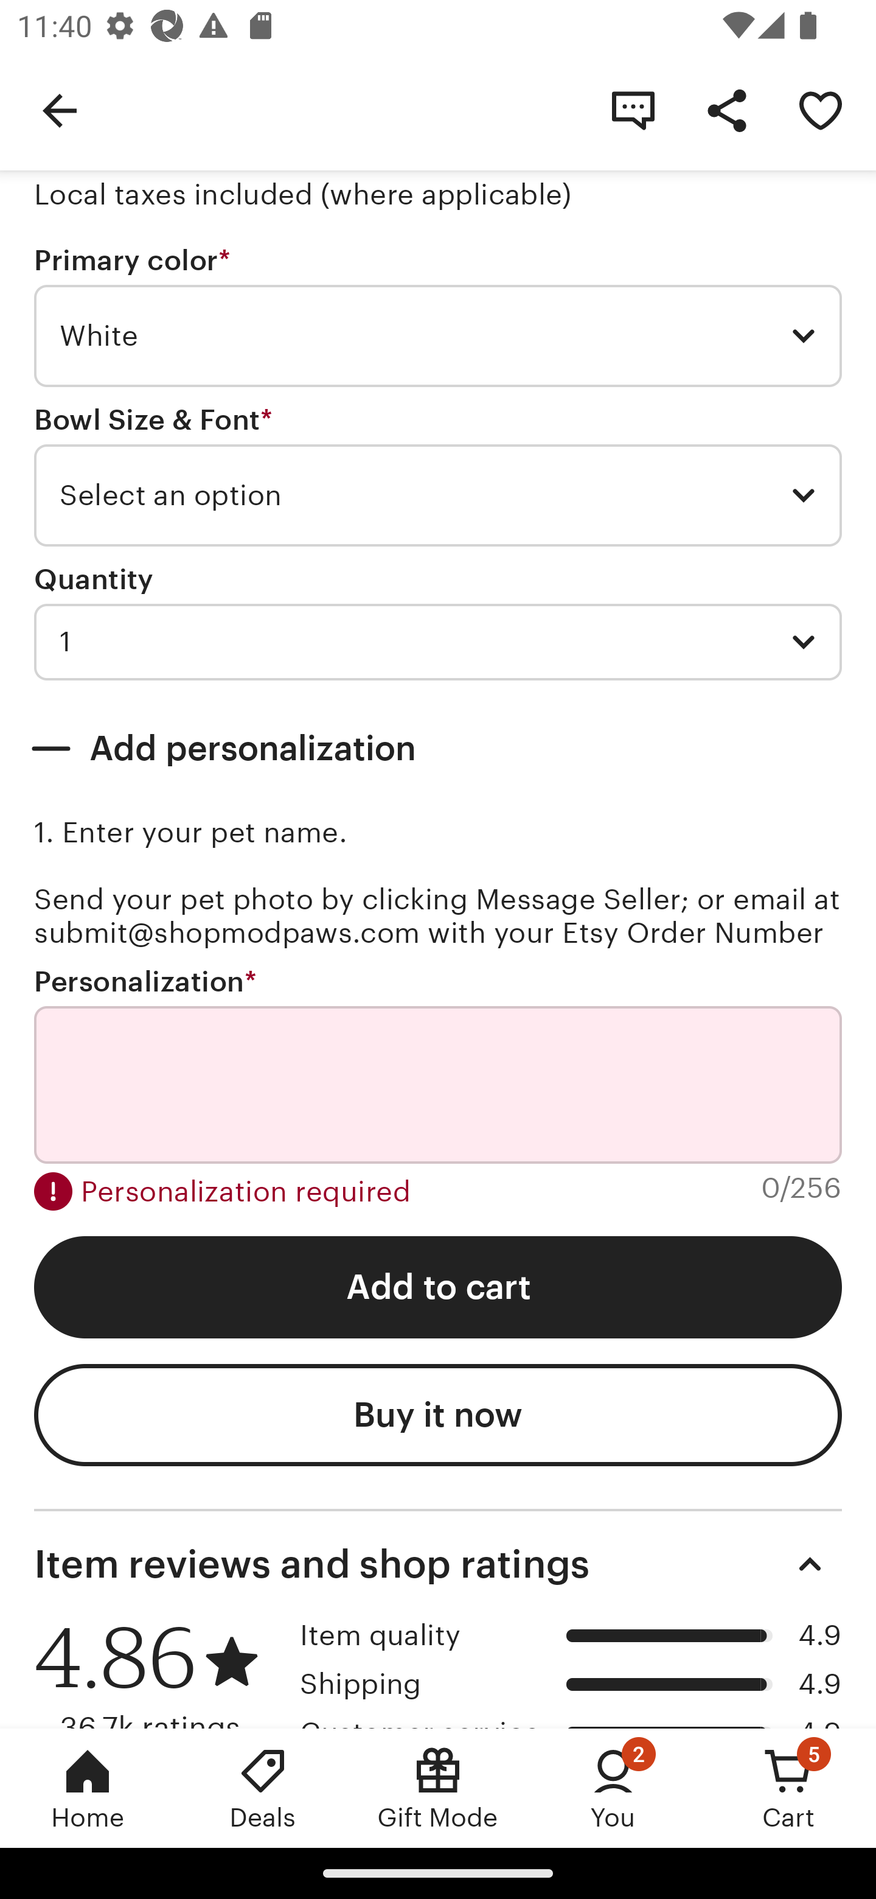  I want to click on Item reviews and shop ratings, so click(438, 1564).